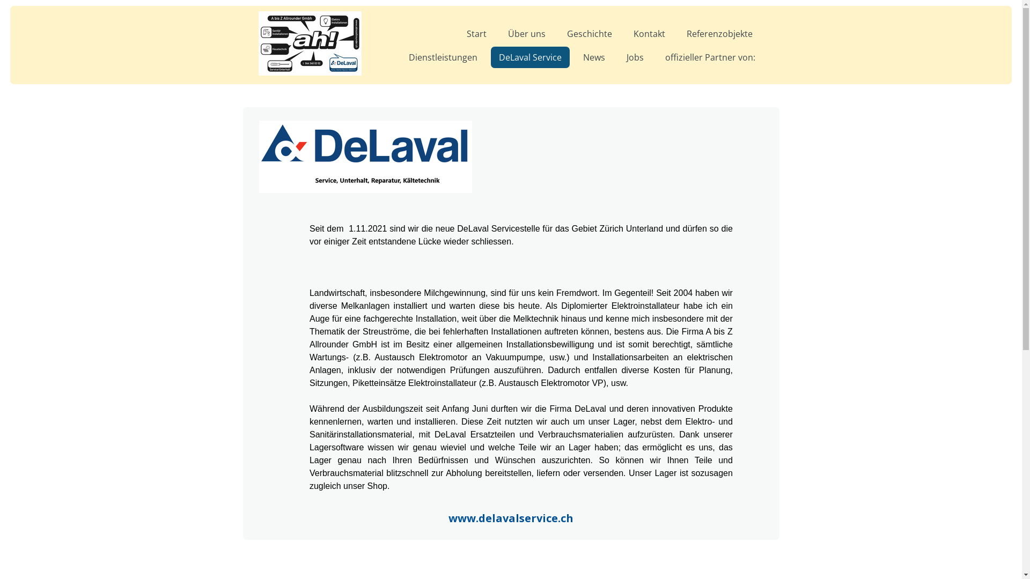  I want to click on DeLaval Service, so click(530, 57).